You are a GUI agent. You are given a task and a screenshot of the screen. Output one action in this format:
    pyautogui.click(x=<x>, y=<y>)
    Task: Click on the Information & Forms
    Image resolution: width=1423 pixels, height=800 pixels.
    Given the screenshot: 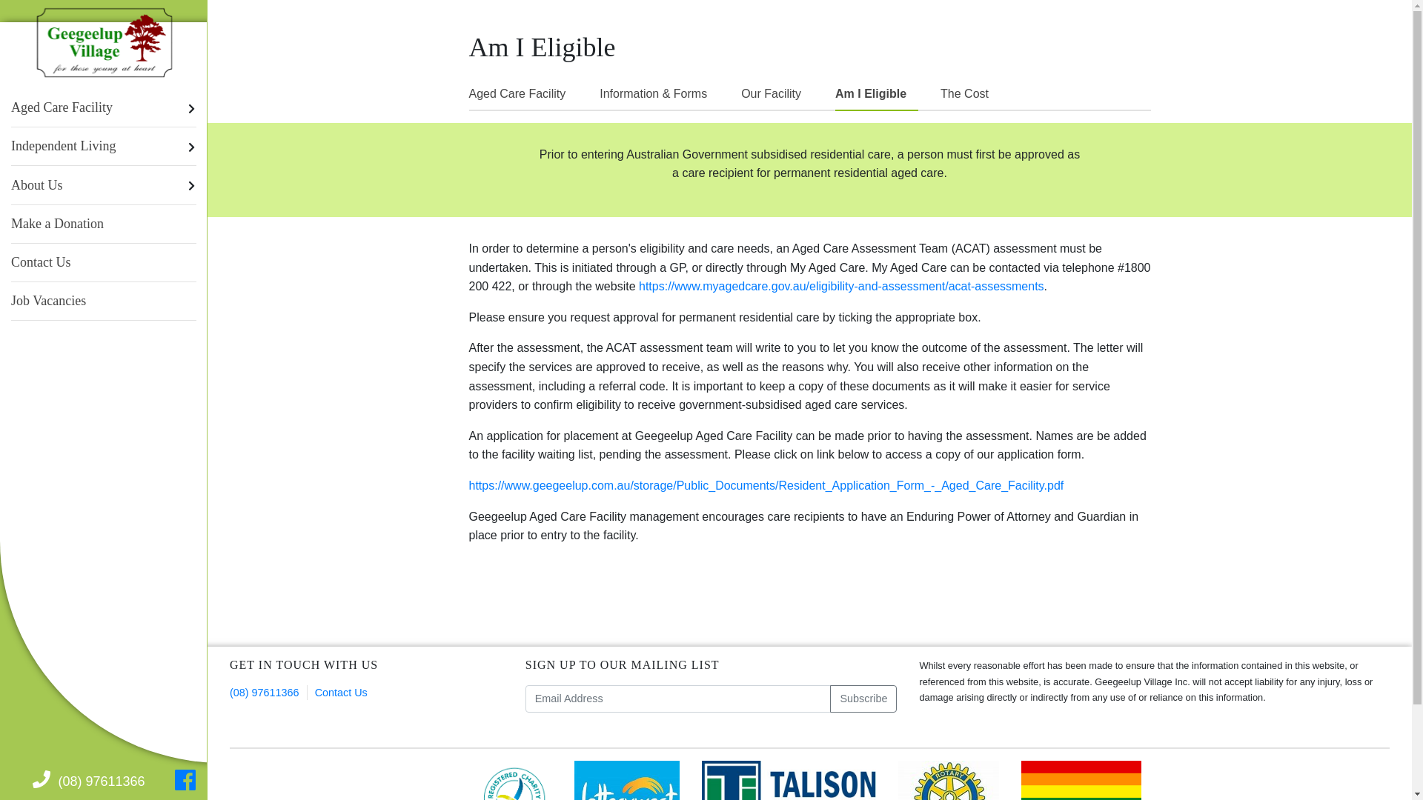 What is the action you would take?
    pyautogui.click(x=210, y=108)
    